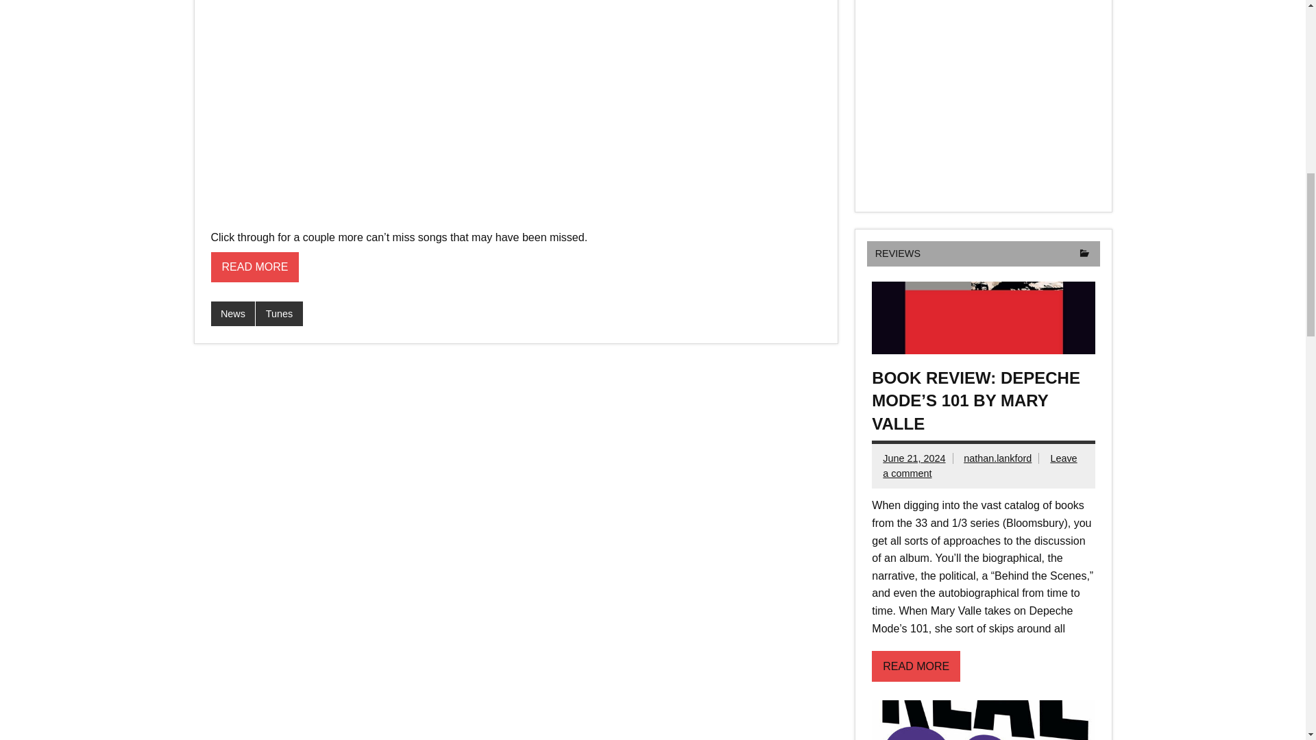  Describe the element at coordinates (916, 666) in the screenshot. I see `READ MORE` at that location.